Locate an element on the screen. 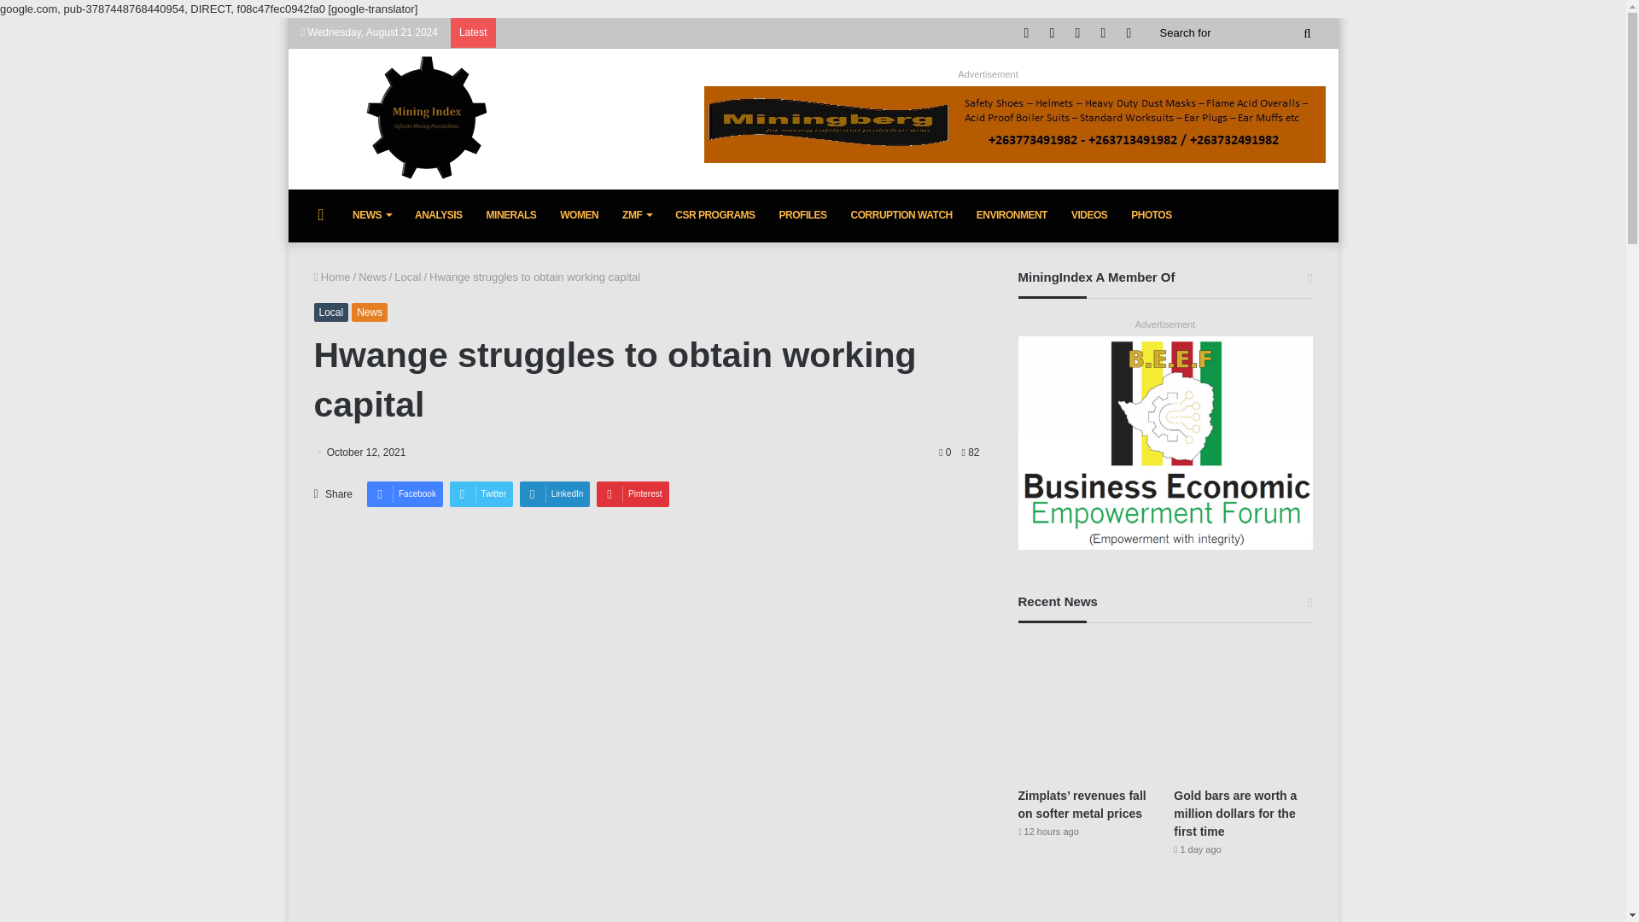 The height and width of the screenshot is (922, 1639). News is located at coordinates (372, 277).